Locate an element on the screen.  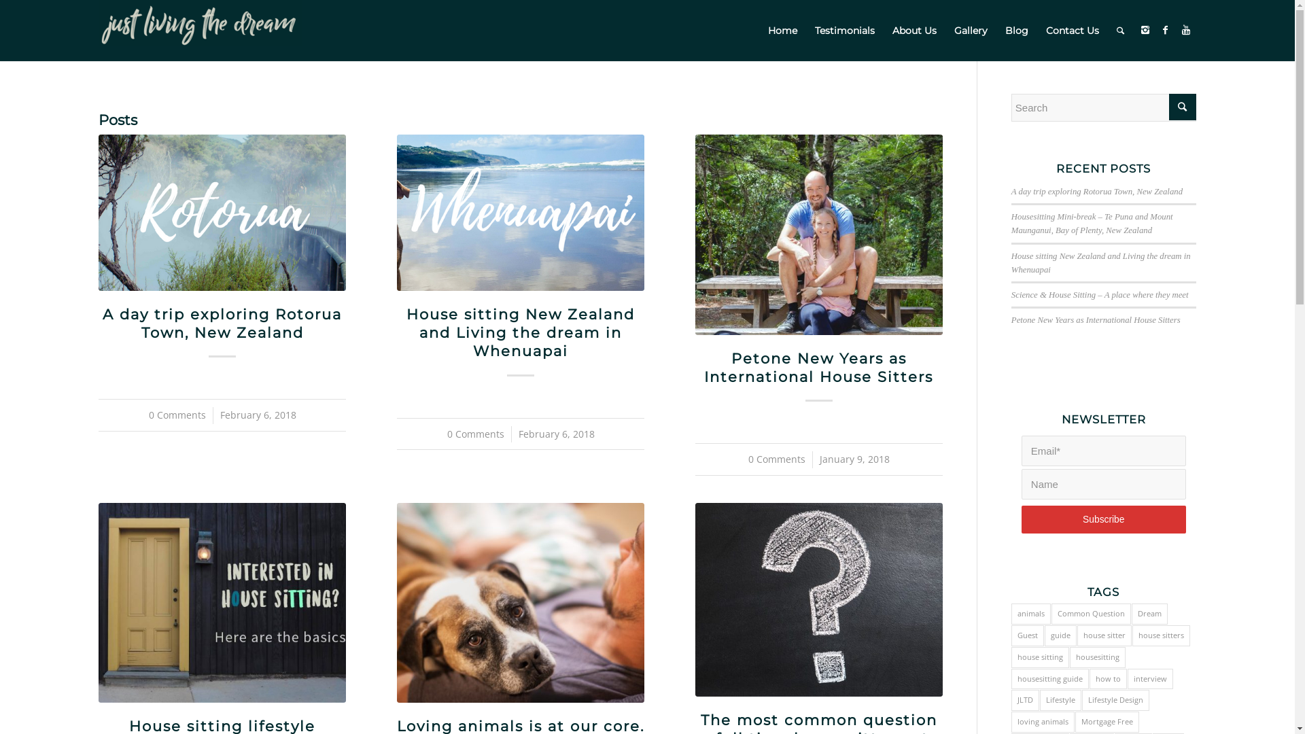
A day trip exploring Rotorua Town, New Zealand is located at coordinates (1097, 192).